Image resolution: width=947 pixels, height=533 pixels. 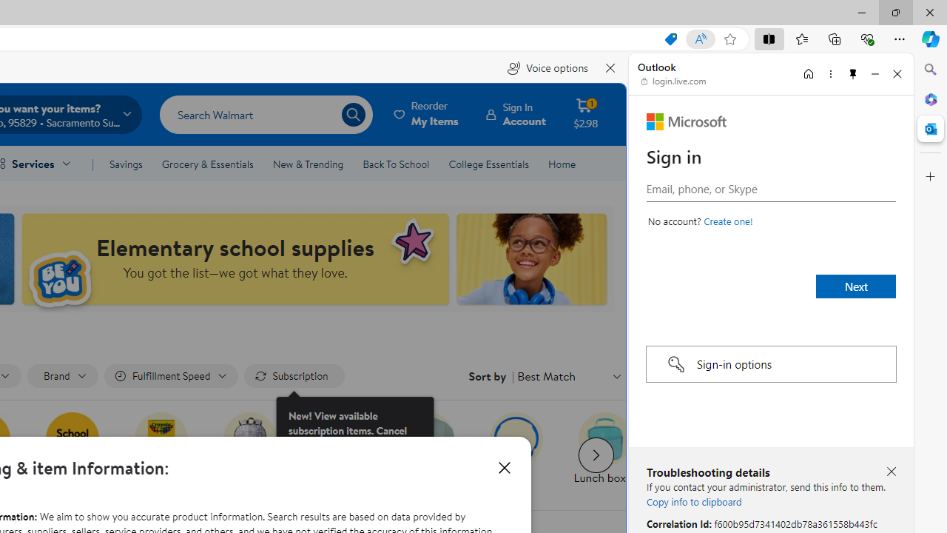 I want to click on Enter your email, phone, or Skype., so click(x=771, y=188).